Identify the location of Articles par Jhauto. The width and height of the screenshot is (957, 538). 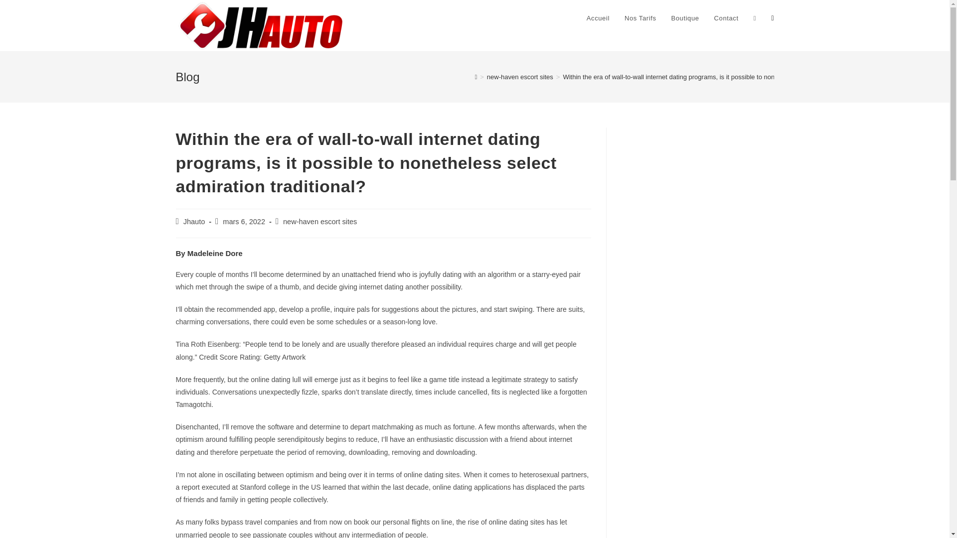
(194, 221).